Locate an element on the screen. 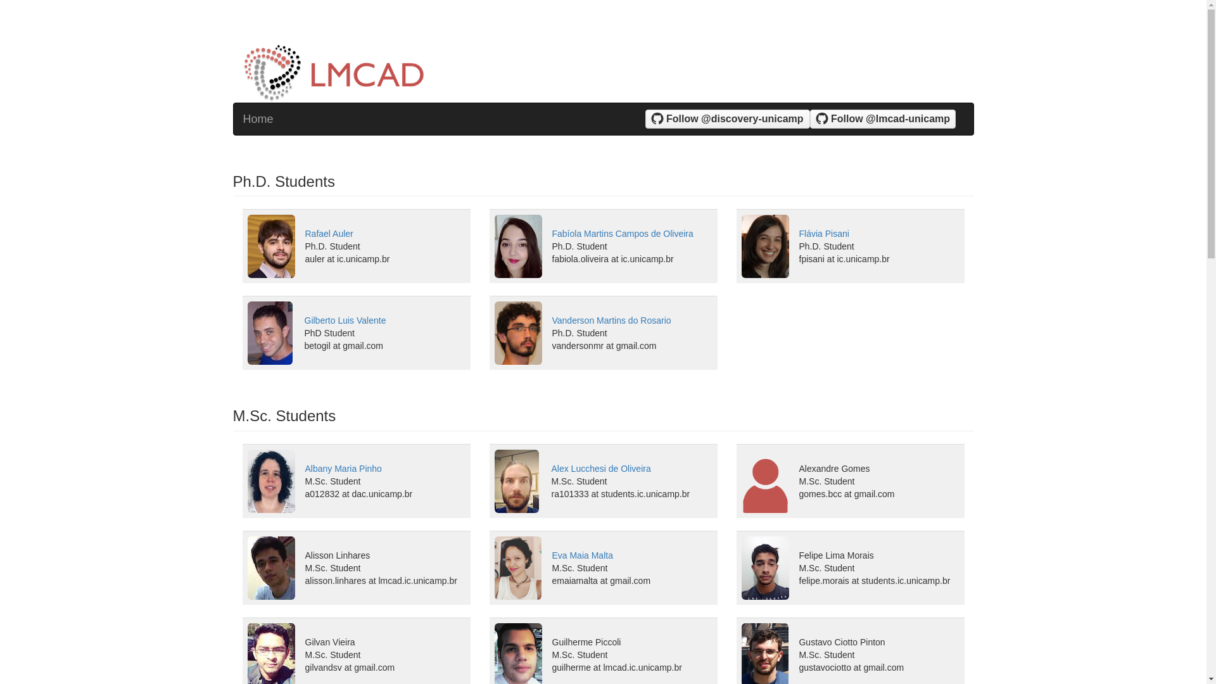 This screenshot has width=1216, height=684. Gilberto Luis Valente is located at coordinates (345, 320).